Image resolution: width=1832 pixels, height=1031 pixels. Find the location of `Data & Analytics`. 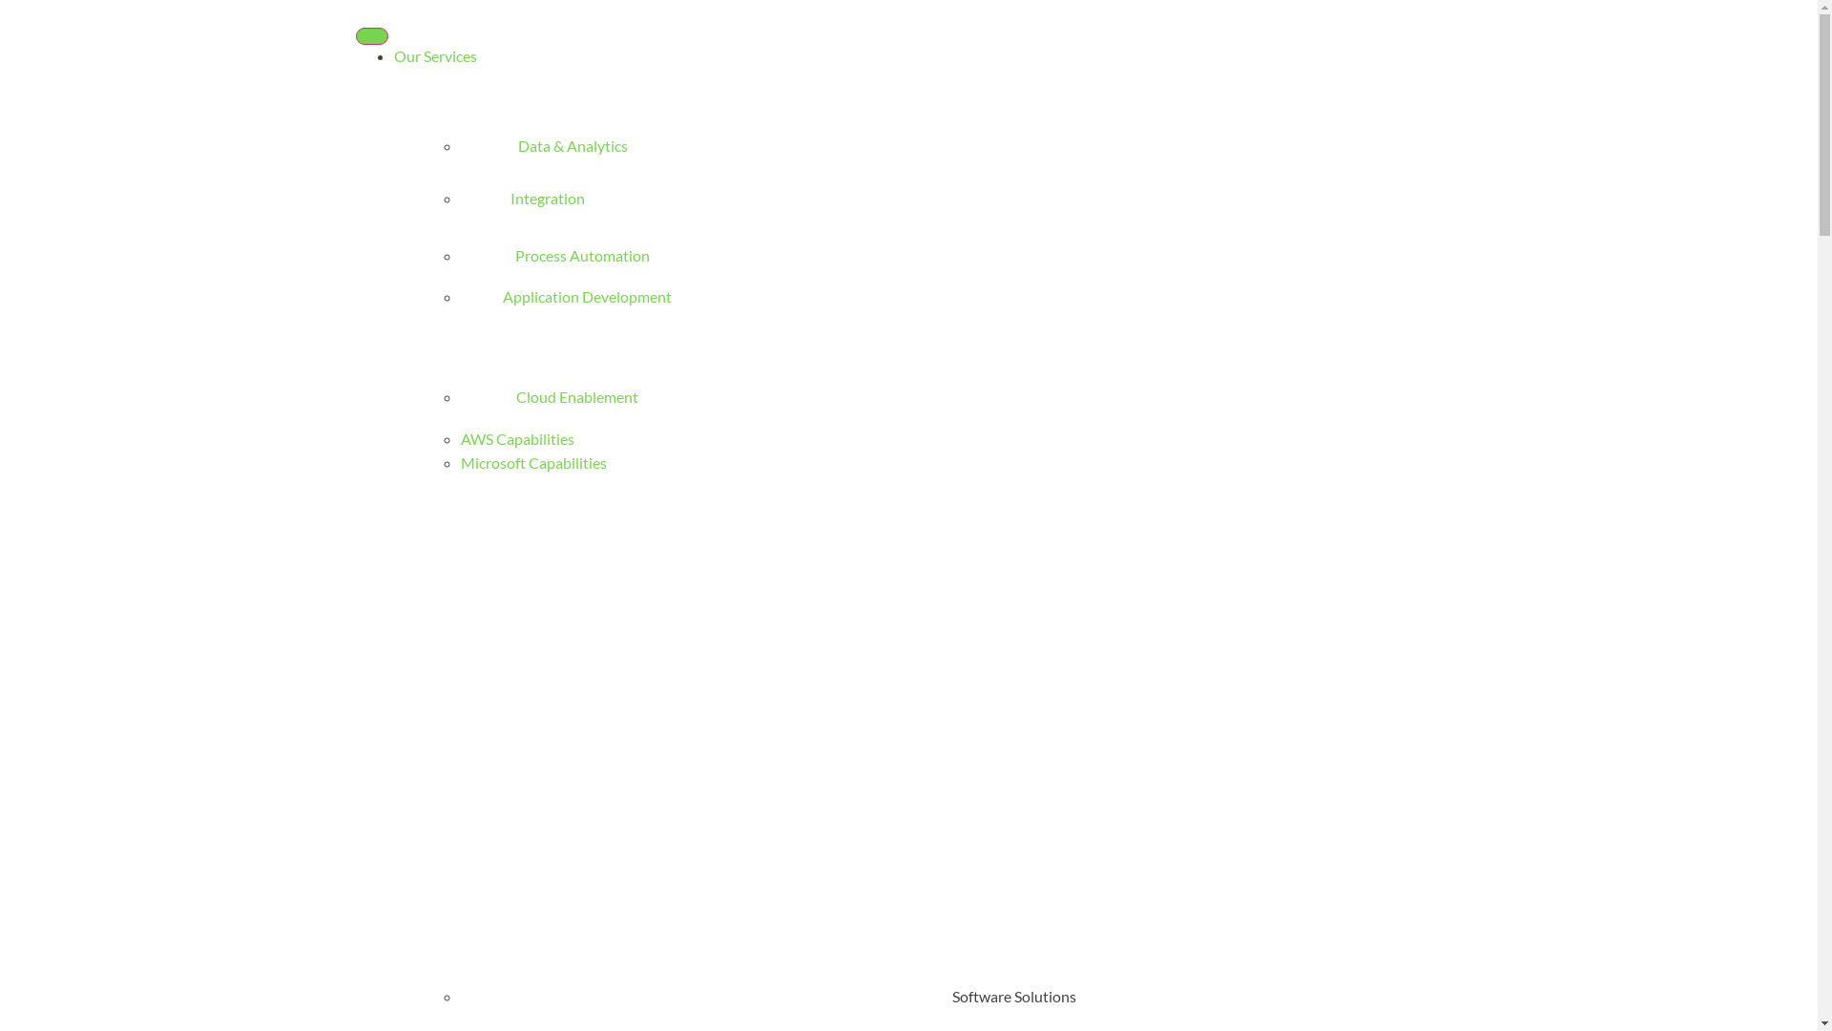

Data & Analytics is located at coordinates (544, 145).